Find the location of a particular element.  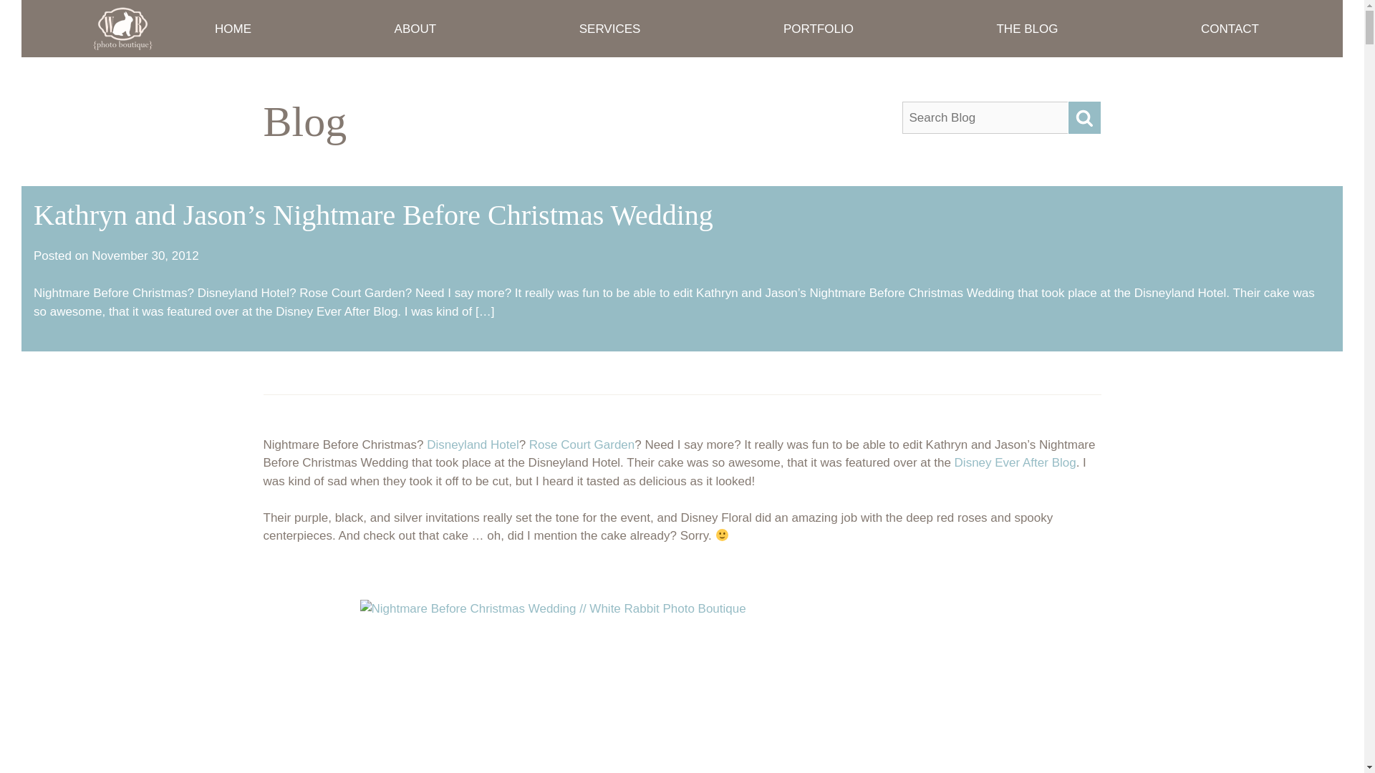

Disney Ever After Blog is located at coordinates (1015, 462).